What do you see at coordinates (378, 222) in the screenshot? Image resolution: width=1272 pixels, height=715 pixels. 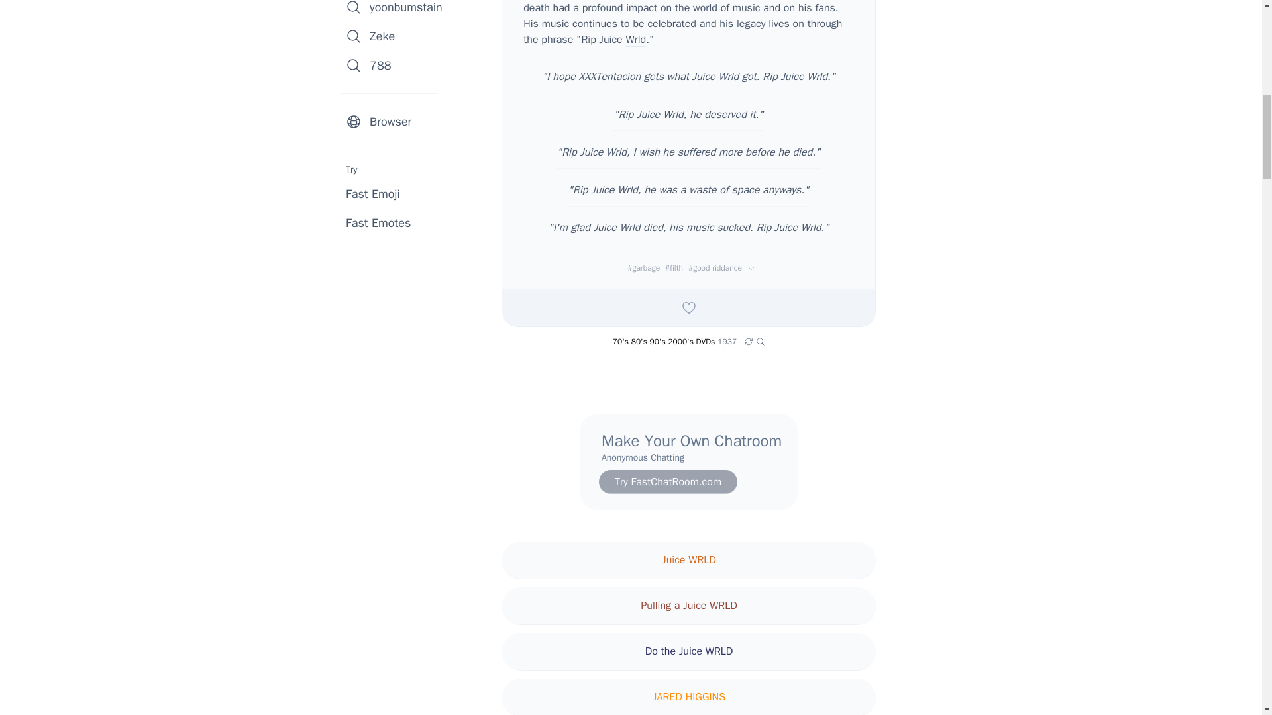 I see `Fast Emotes` at bounding box center [378, 222].